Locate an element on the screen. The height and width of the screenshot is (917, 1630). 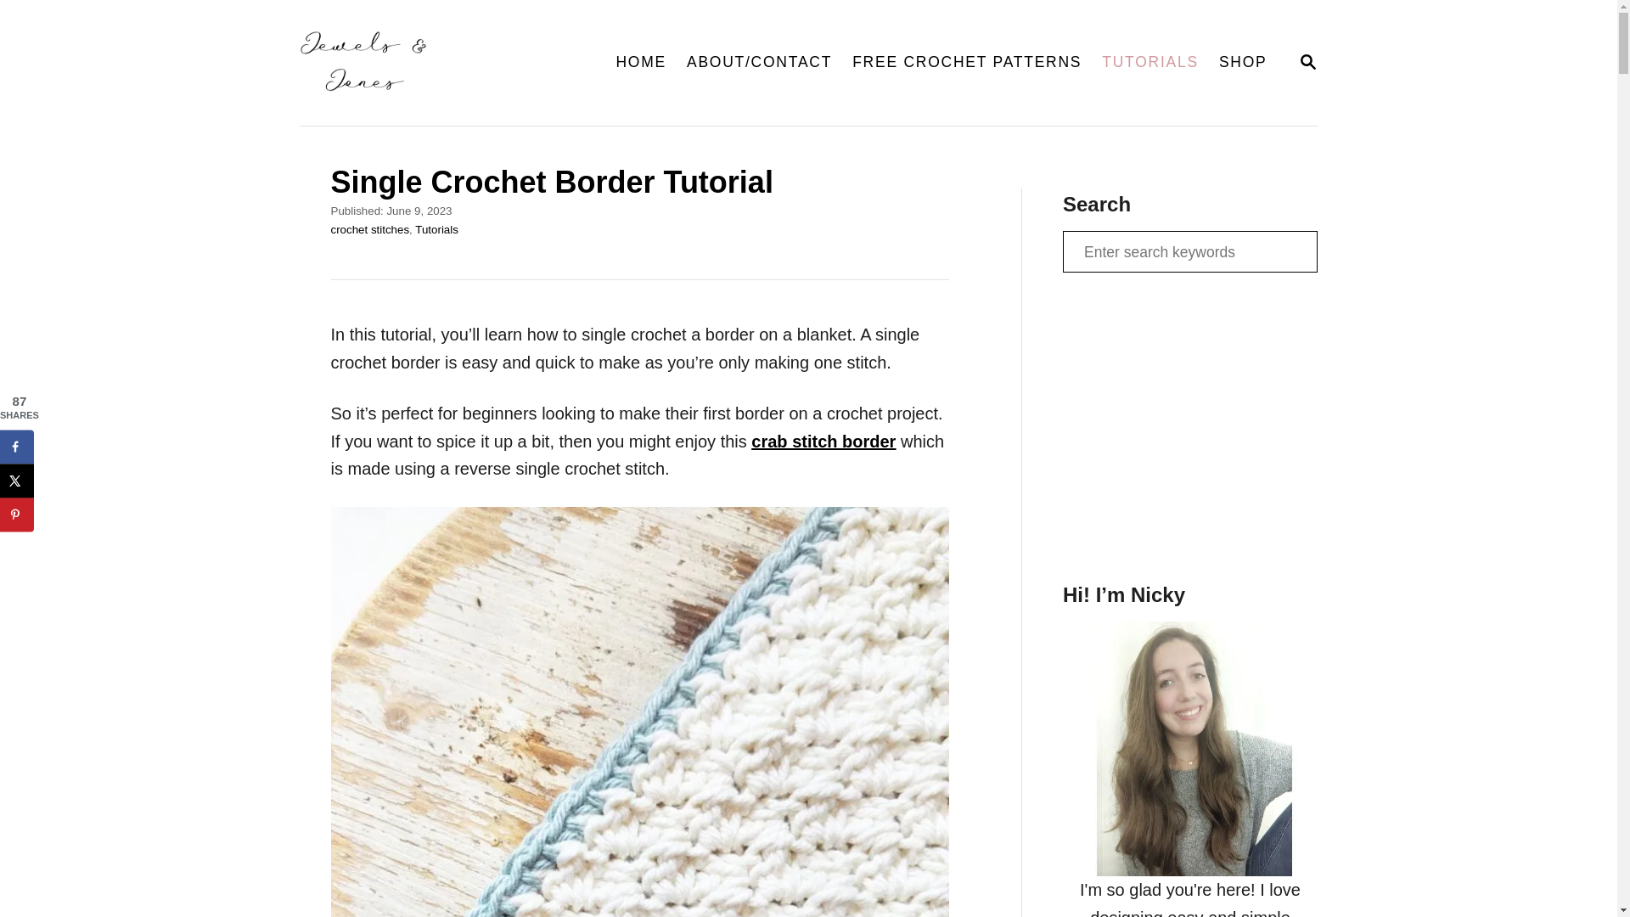
Jewels and Jones is located at coordinates (438, 63).